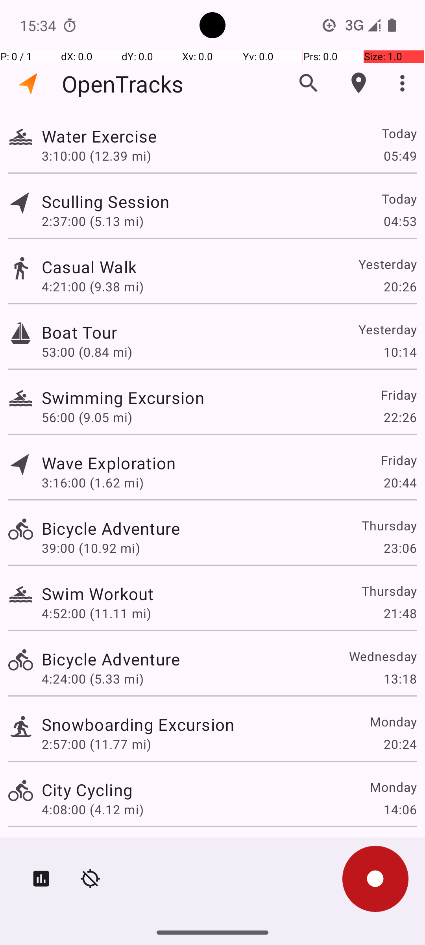 The height and width of the screenshot is (945, 425). What do you see at coordinates (98, 594) in the screenshot?
I see `Swim Workout` at bounding box center [98, 594].